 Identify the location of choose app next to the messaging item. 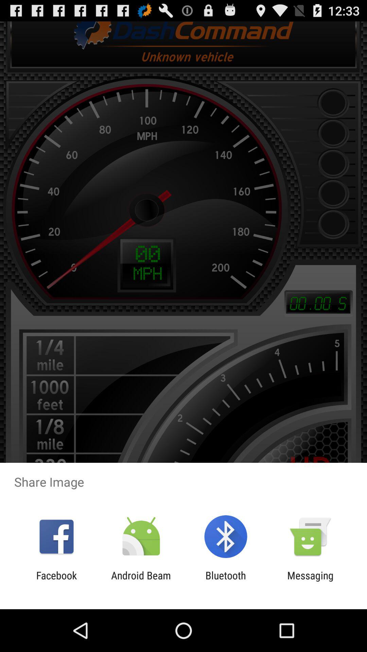
(226, 581).